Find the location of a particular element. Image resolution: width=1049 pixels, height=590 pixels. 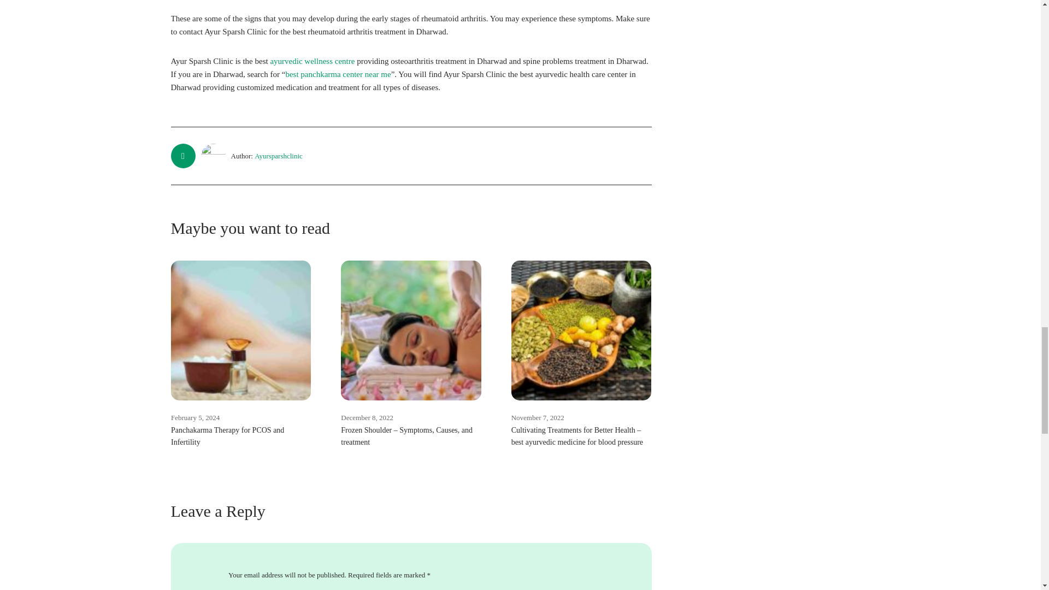

best panchkarma center near me is located at coordinates (338, 74).